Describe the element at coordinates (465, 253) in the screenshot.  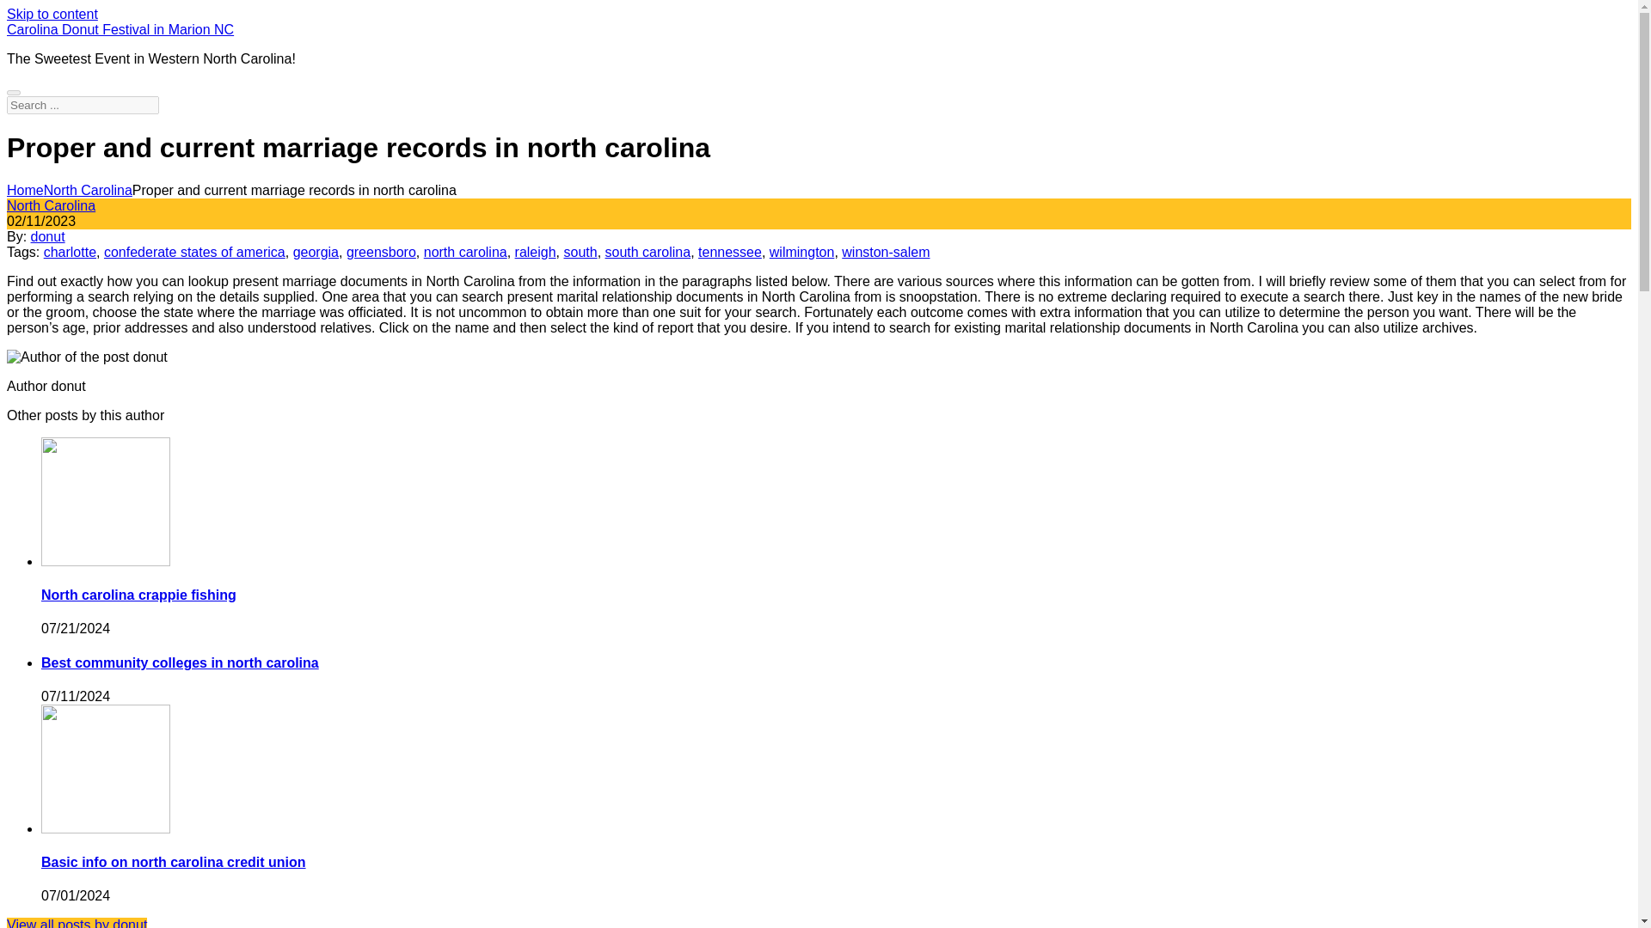
I see `north carolina` at that location.